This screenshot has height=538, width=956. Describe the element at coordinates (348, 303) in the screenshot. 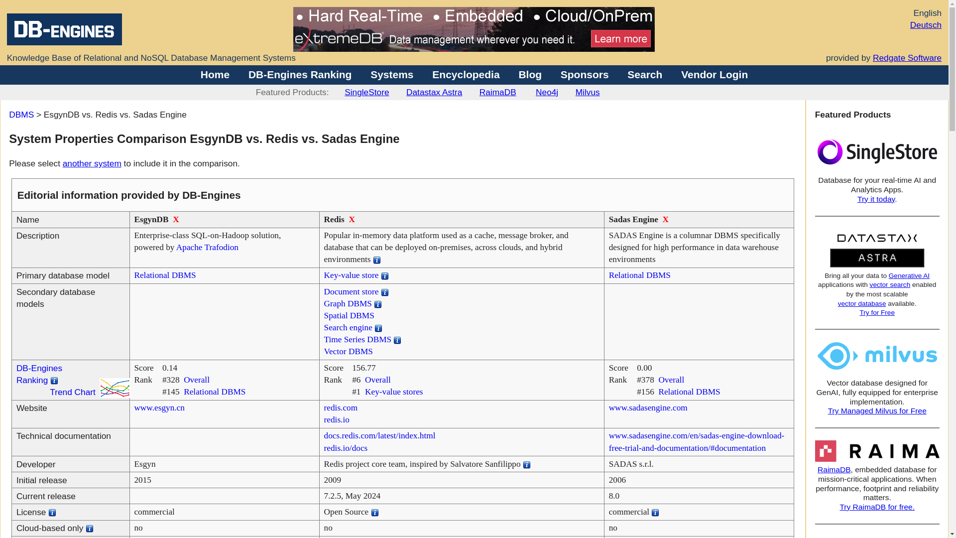

I see `Graph DBMS` at that location.